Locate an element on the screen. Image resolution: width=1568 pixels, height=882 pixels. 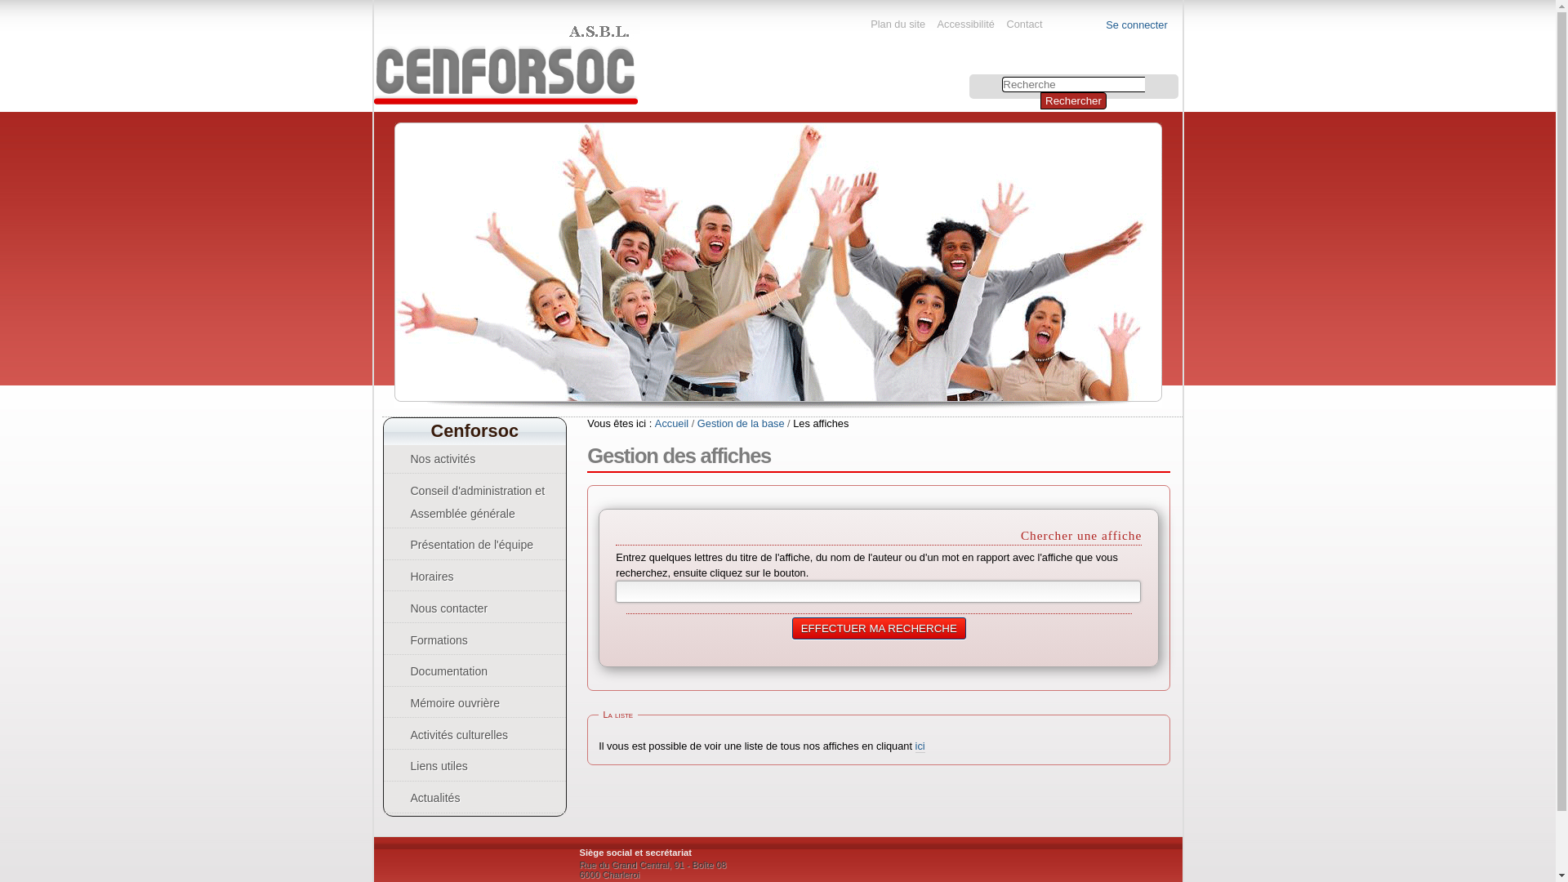
Accueil is located at coordinates (671, 423).